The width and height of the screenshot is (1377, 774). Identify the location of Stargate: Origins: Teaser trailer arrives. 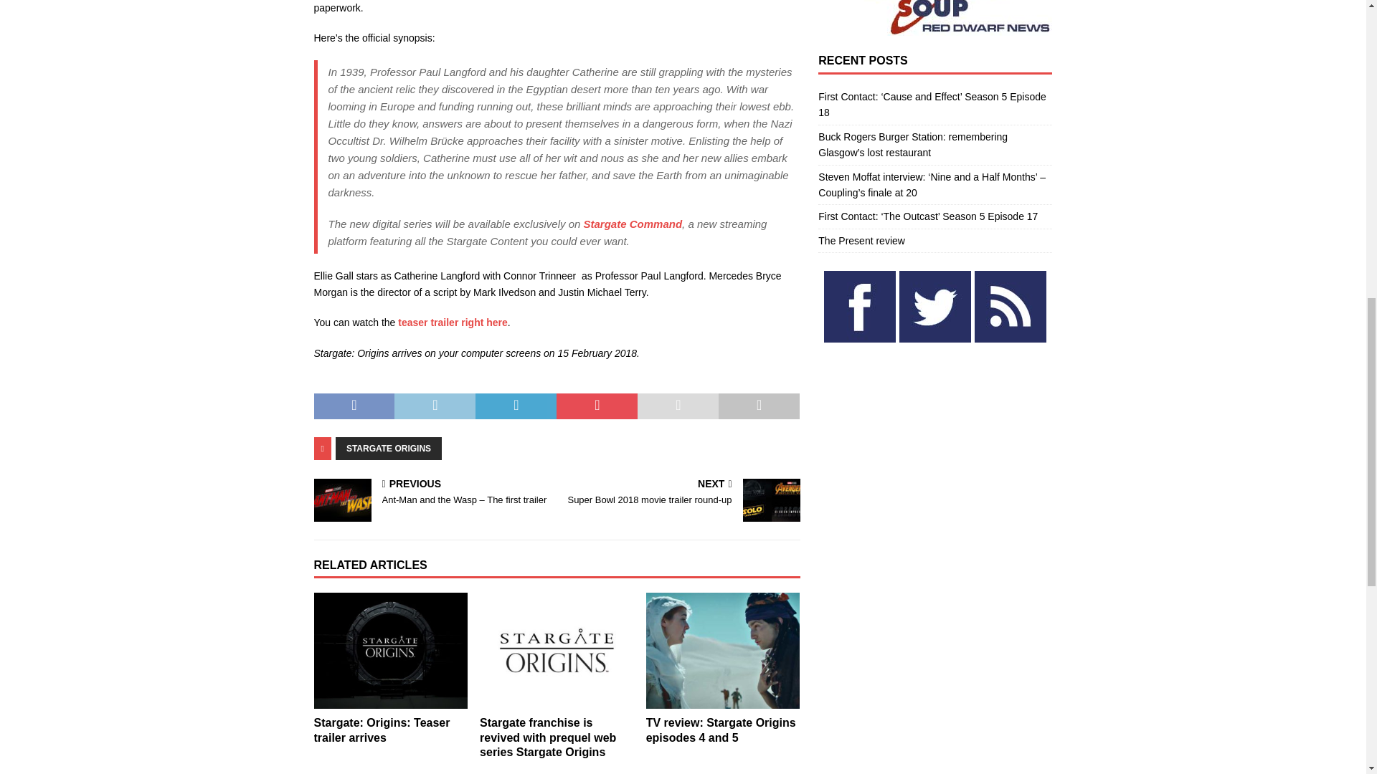
(382, 730).